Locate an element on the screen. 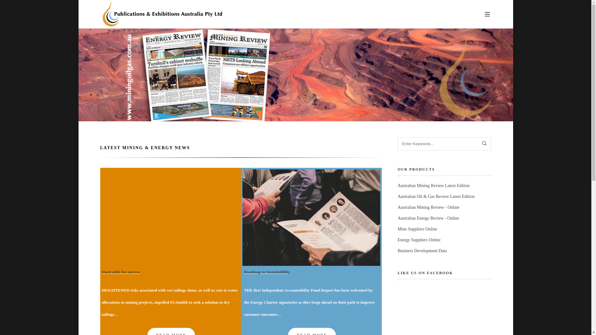 The width and height of the screenshot is (596, 335). Business Development Data is located at coordinates (422, 251).